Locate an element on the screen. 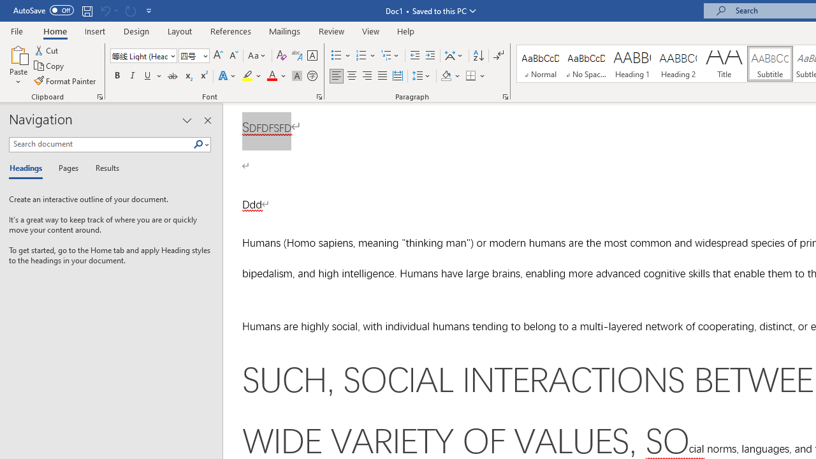 This screenshot has height=459, width=816. Numbering is located at coordinates (361, 56).